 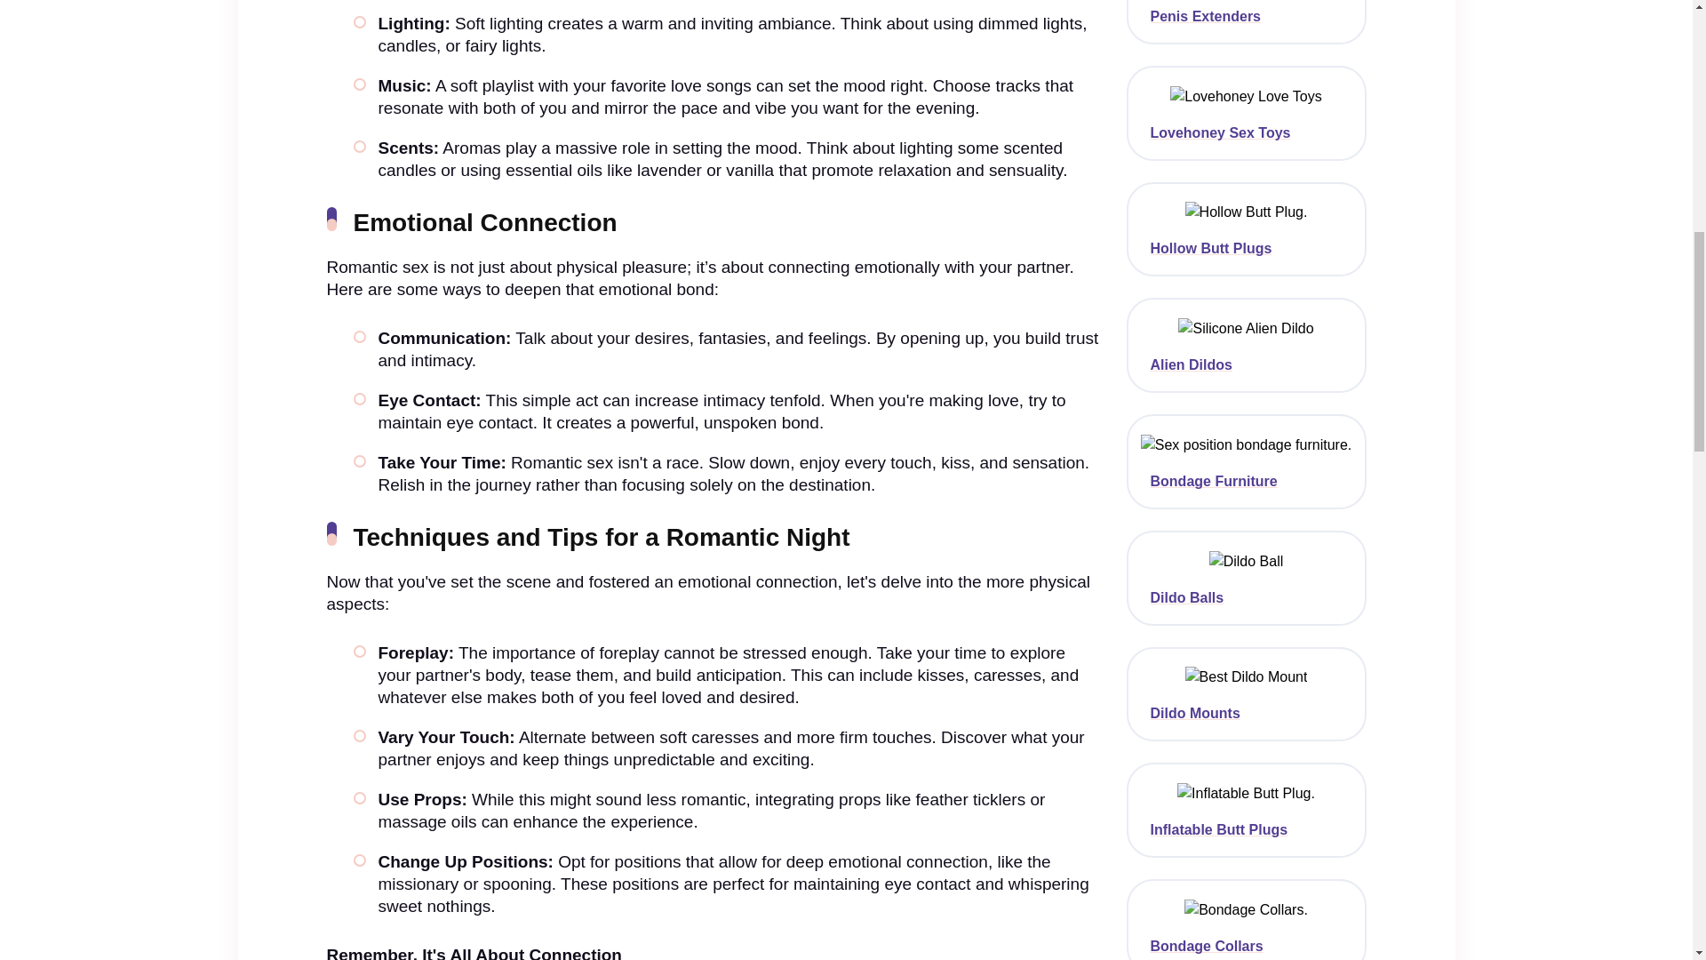 What do you see at coordinates (1246, 597) in the screenshot?
I see `Dildo Balls` at bounding box center [1246, 597].